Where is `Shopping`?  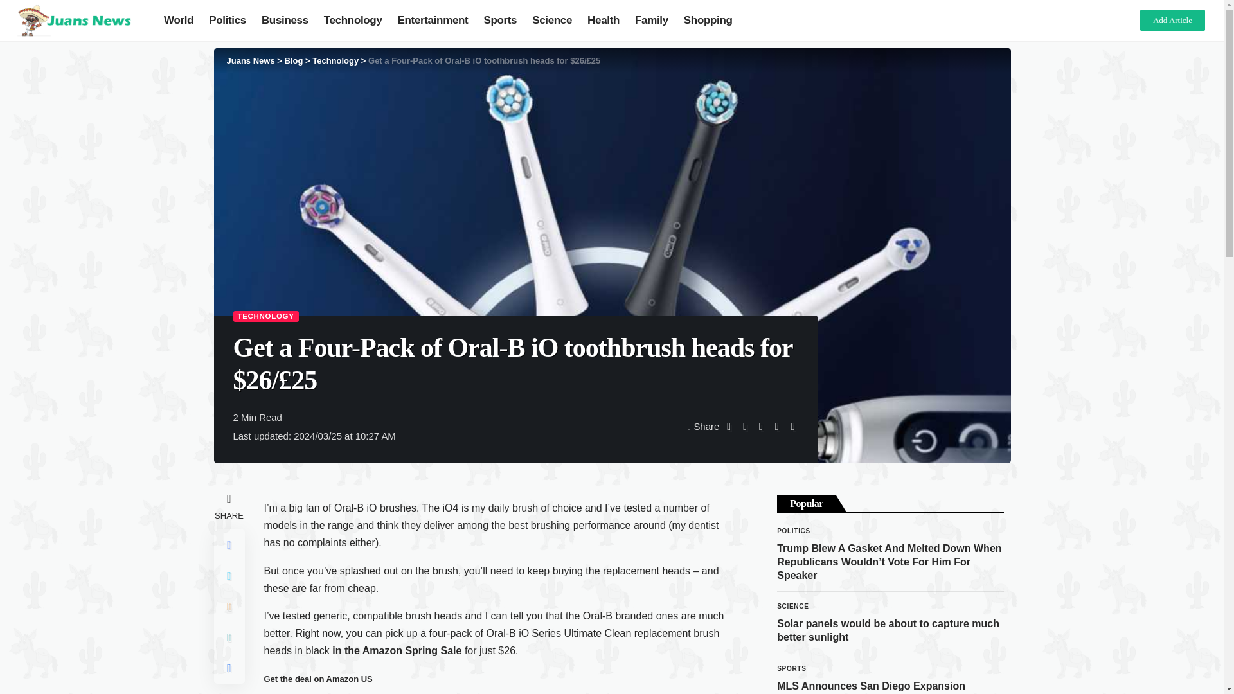
Shopping is located at coordinates (708, 21).